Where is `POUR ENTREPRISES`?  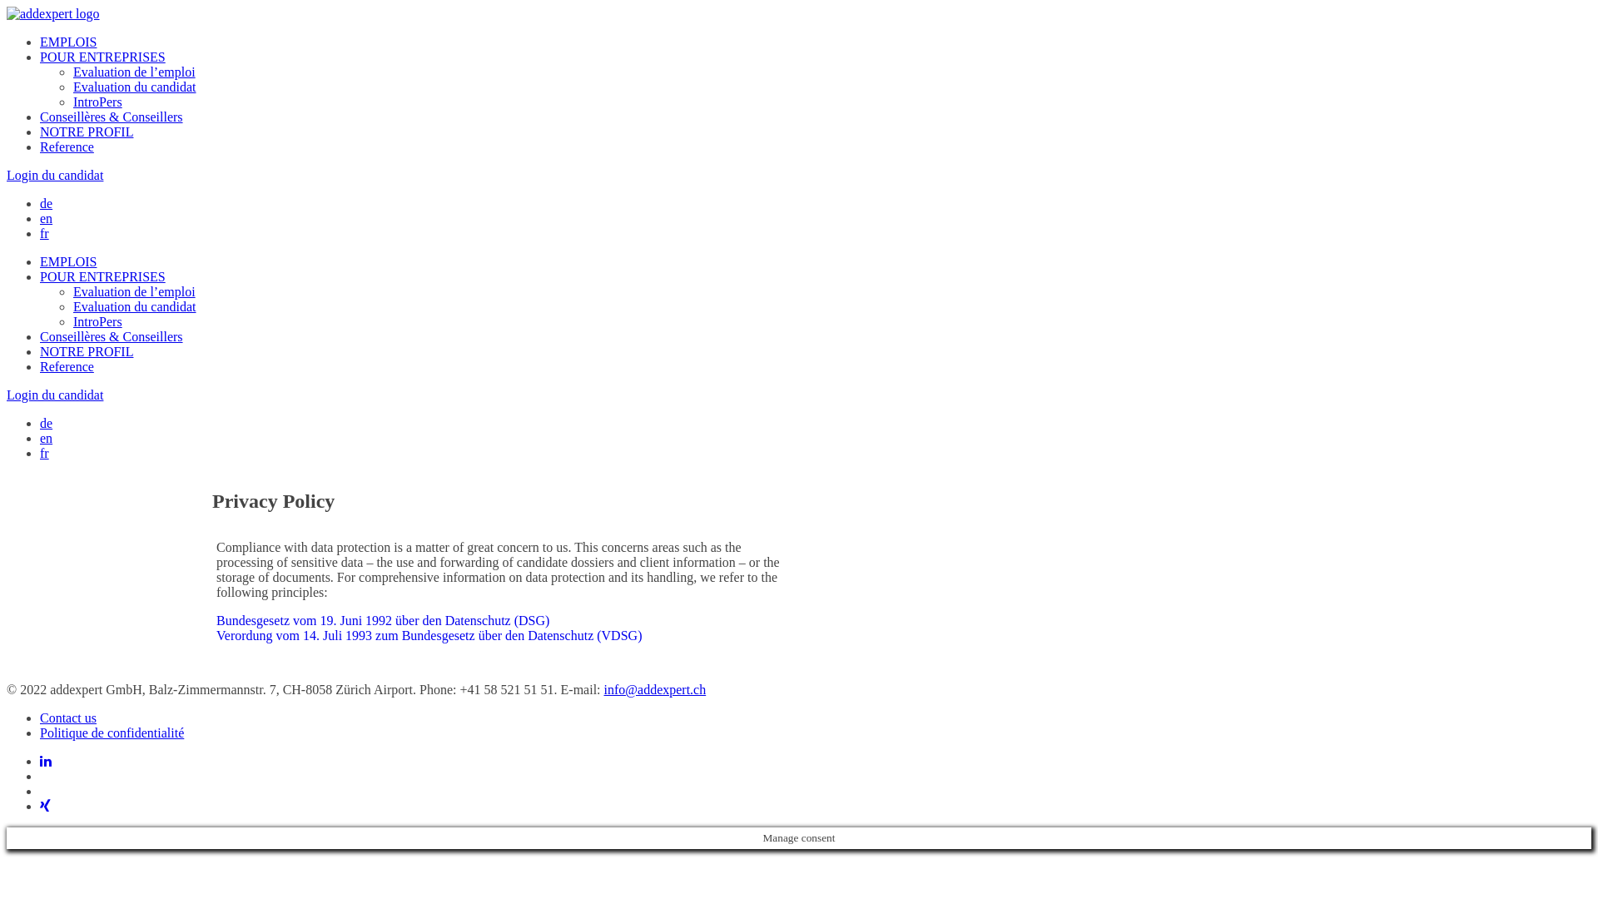 POUR ENTREPRISES is located at coordinates (103, 57).